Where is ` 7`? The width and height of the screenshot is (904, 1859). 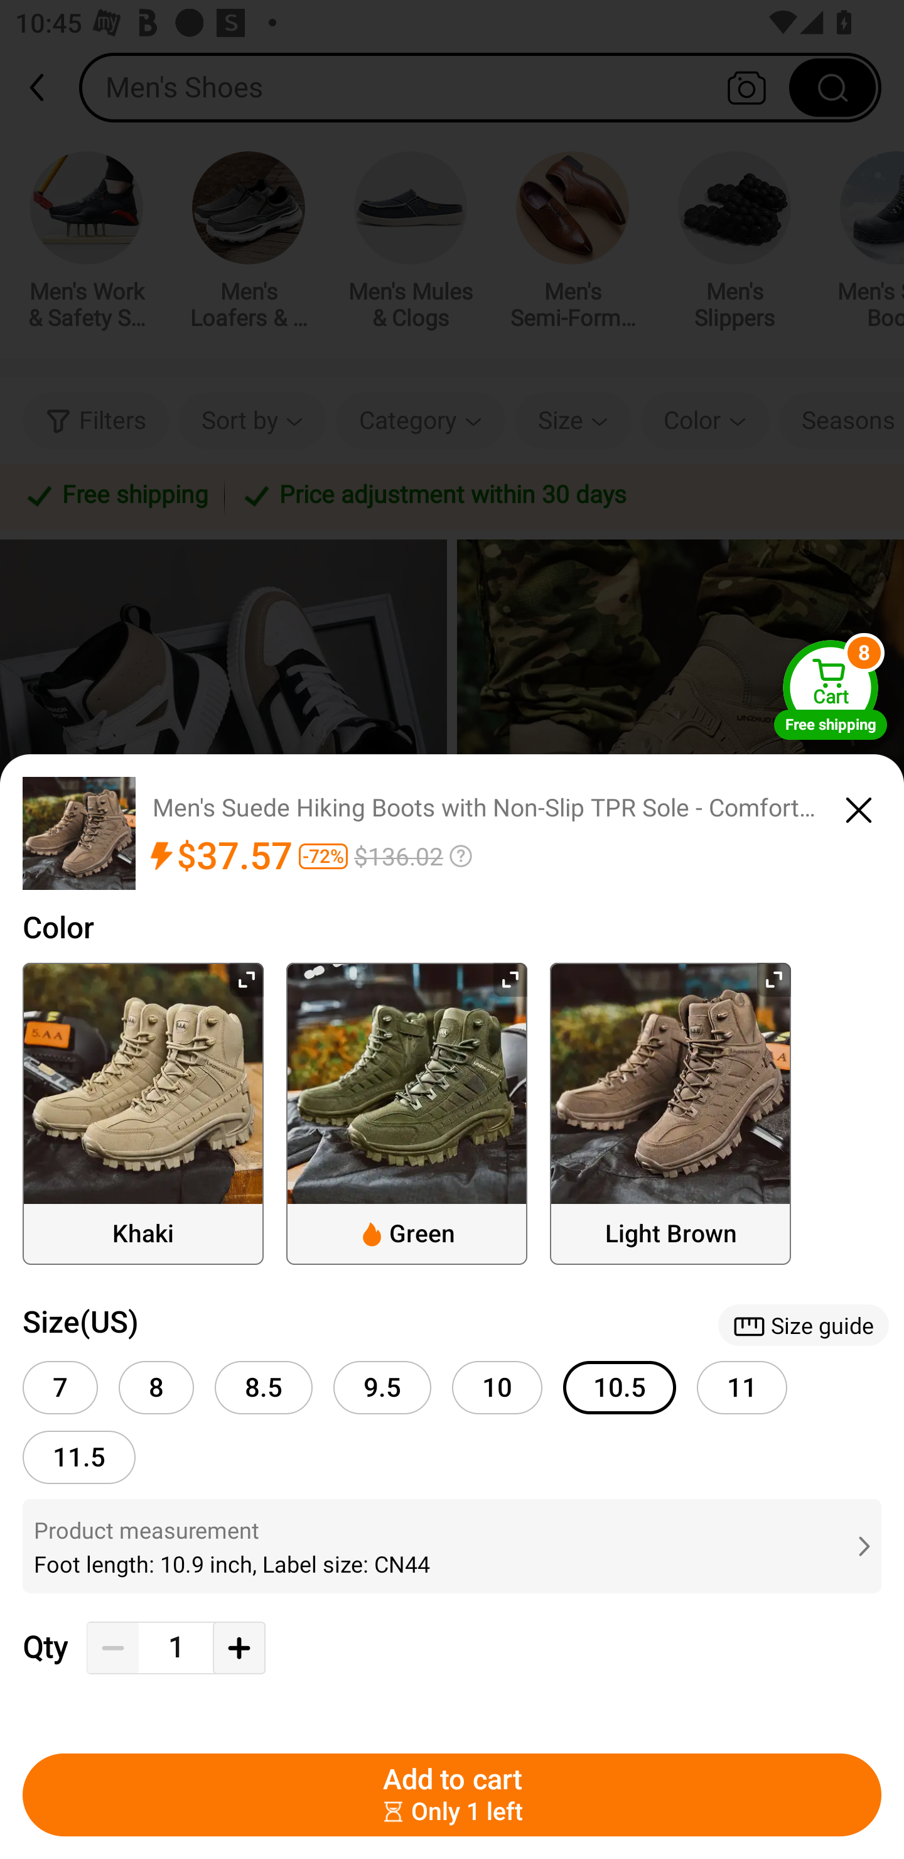
 7 is located at coordinates (60, 1387).